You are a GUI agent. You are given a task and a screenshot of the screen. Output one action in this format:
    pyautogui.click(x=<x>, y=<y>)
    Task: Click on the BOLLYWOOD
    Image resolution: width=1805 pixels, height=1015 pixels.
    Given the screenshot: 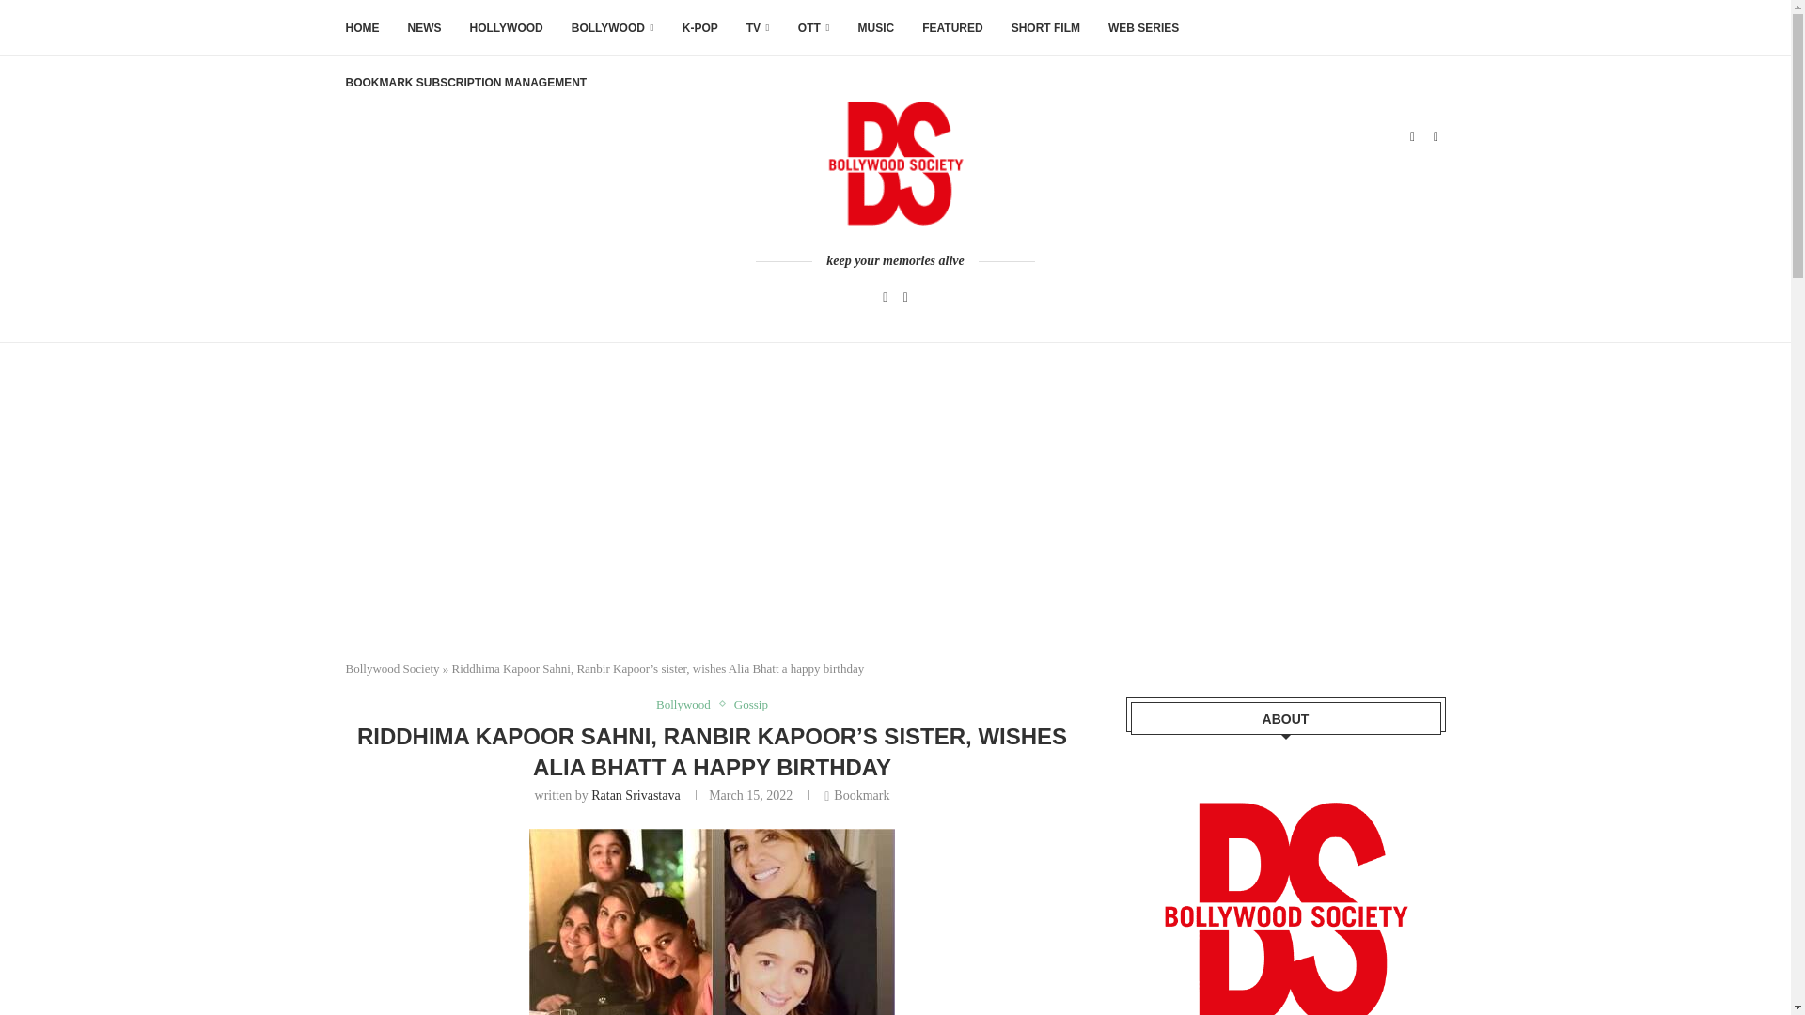 What is the action you would take?
    pyautogui.click(x=613, y=28)
    